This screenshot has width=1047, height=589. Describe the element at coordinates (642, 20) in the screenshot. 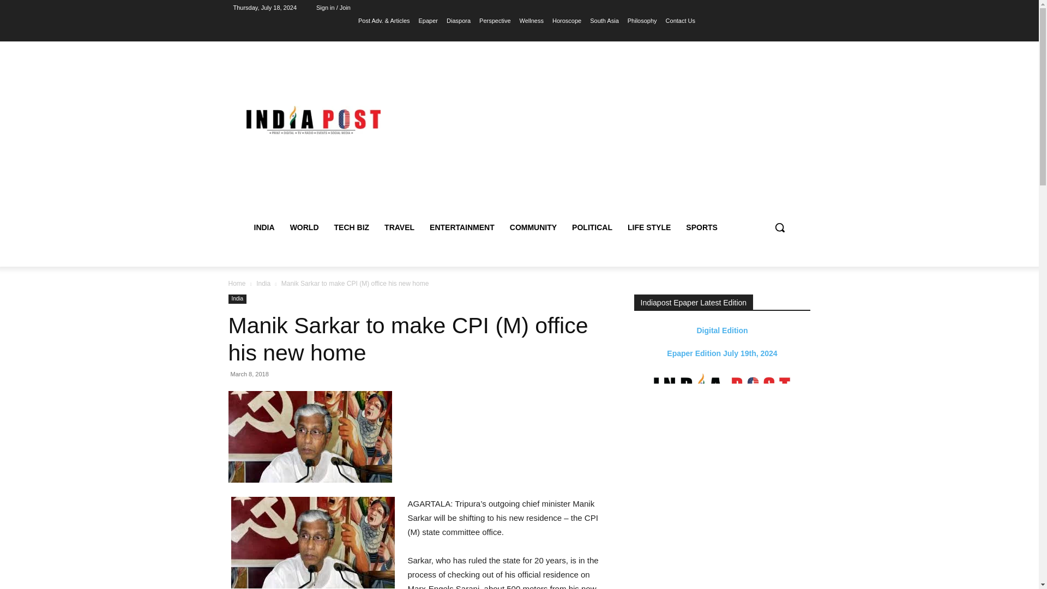

I see `Philosophy` at that location.